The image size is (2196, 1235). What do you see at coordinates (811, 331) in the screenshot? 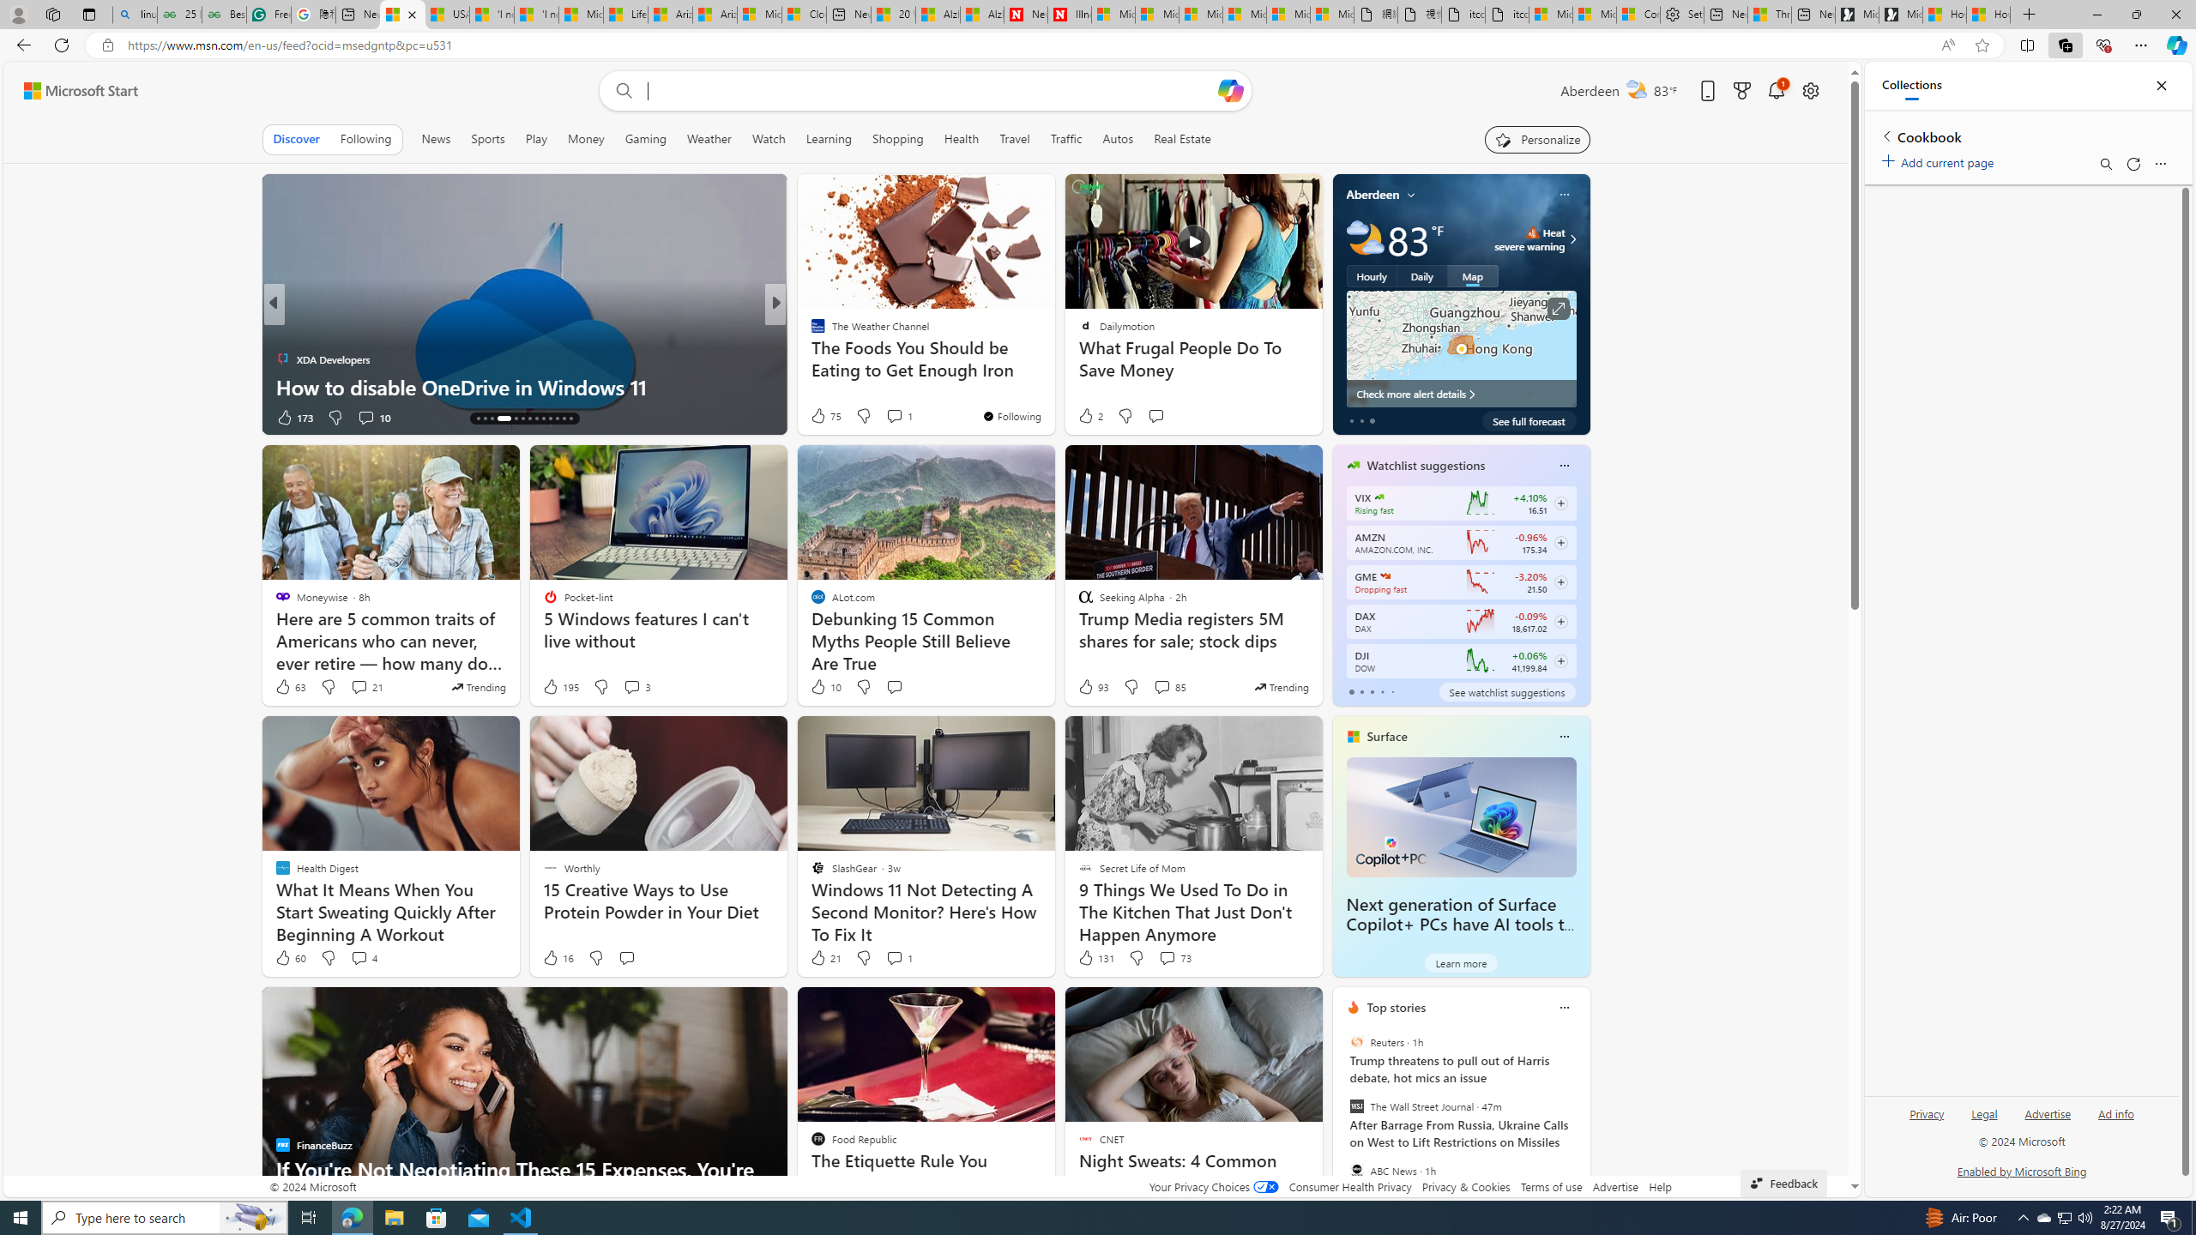
I see `Kobocents` at bounding box center [811, 331].